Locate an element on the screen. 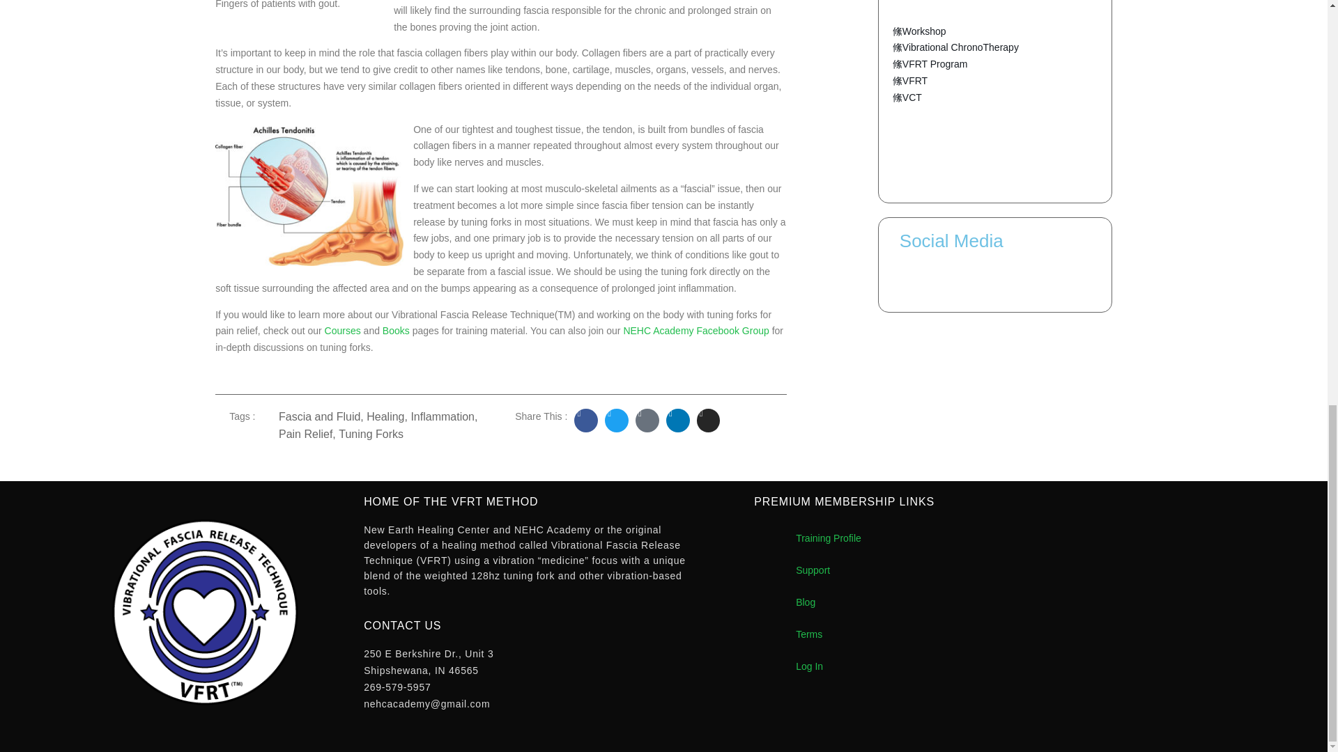  Books is located at coordinates (396, 330).